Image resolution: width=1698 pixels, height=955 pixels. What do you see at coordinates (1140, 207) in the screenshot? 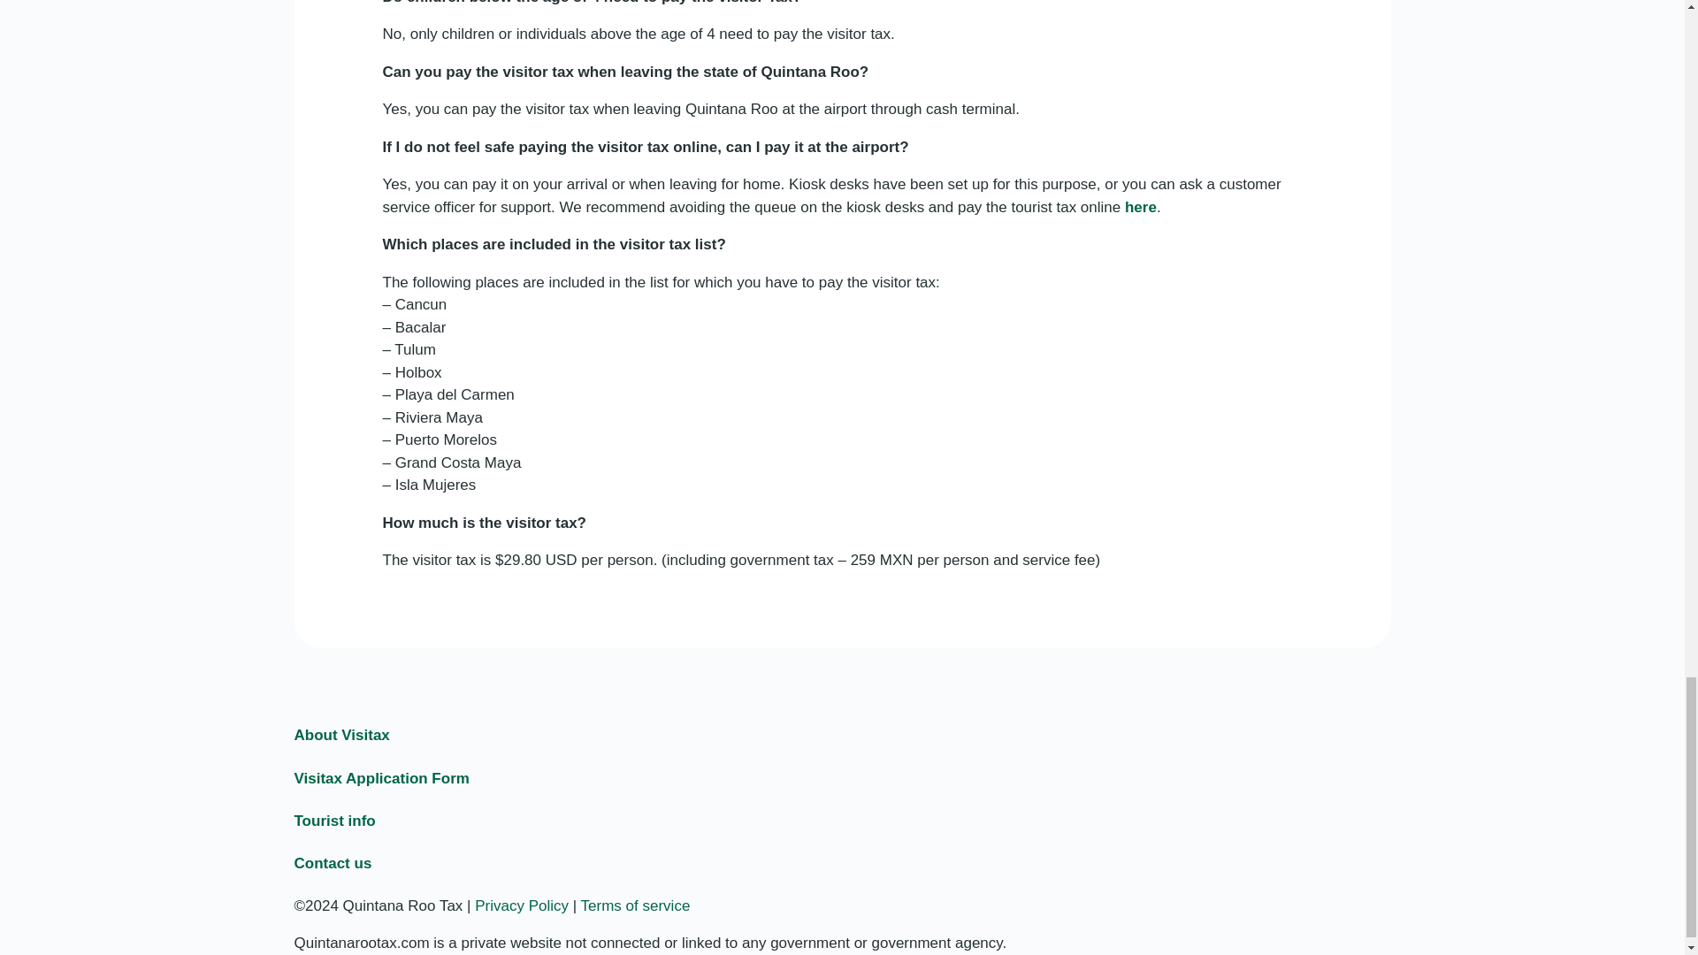
I see `here` at bounding box center [1140, 207].